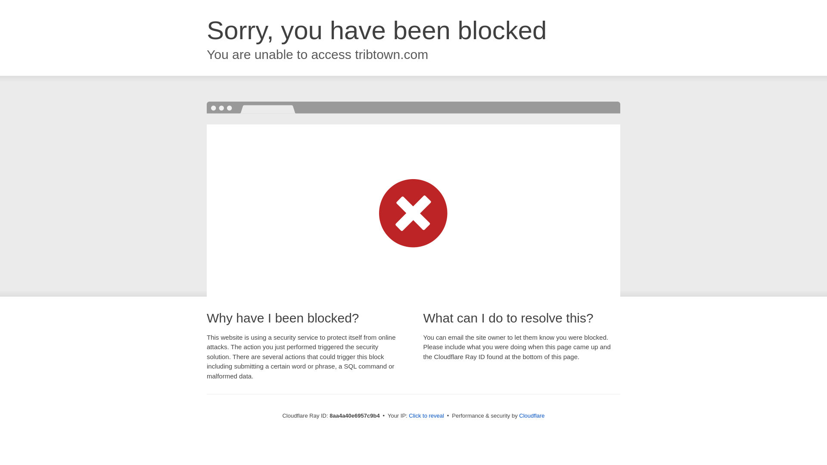 Image resolution: width=827 pixels, height=465 pixels. I want to click on Click to reveal, so click(426, 416).